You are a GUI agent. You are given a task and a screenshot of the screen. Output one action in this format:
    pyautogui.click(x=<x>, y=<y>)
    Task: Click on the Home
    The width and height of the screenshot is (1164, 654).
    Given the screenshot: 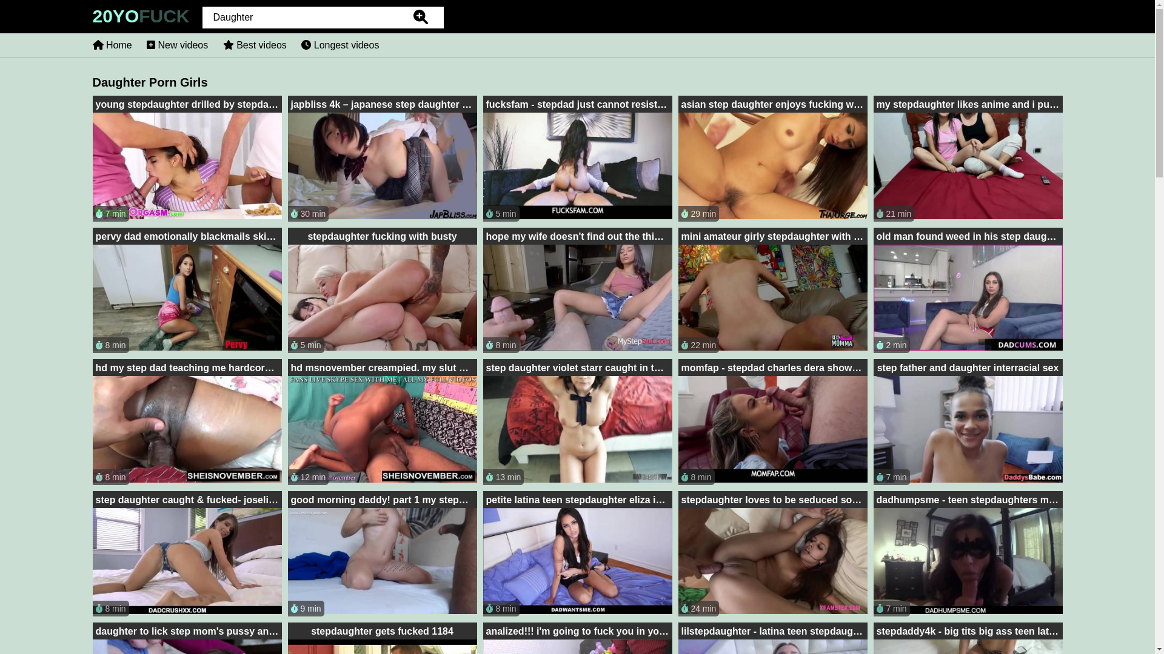 What is the action you would take?
    pyautogui.click(x=112, y=45)
    